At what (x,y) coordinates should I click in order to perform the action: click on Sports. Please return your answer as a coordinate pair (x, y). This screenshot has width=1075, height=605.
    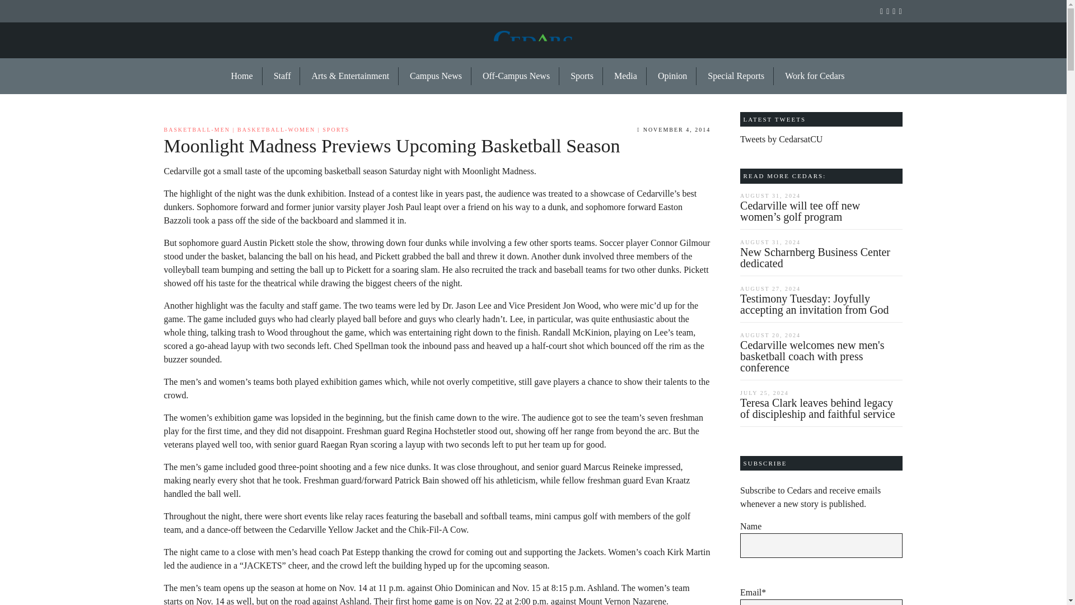
    Looking at the image, I should click on (582, 76).